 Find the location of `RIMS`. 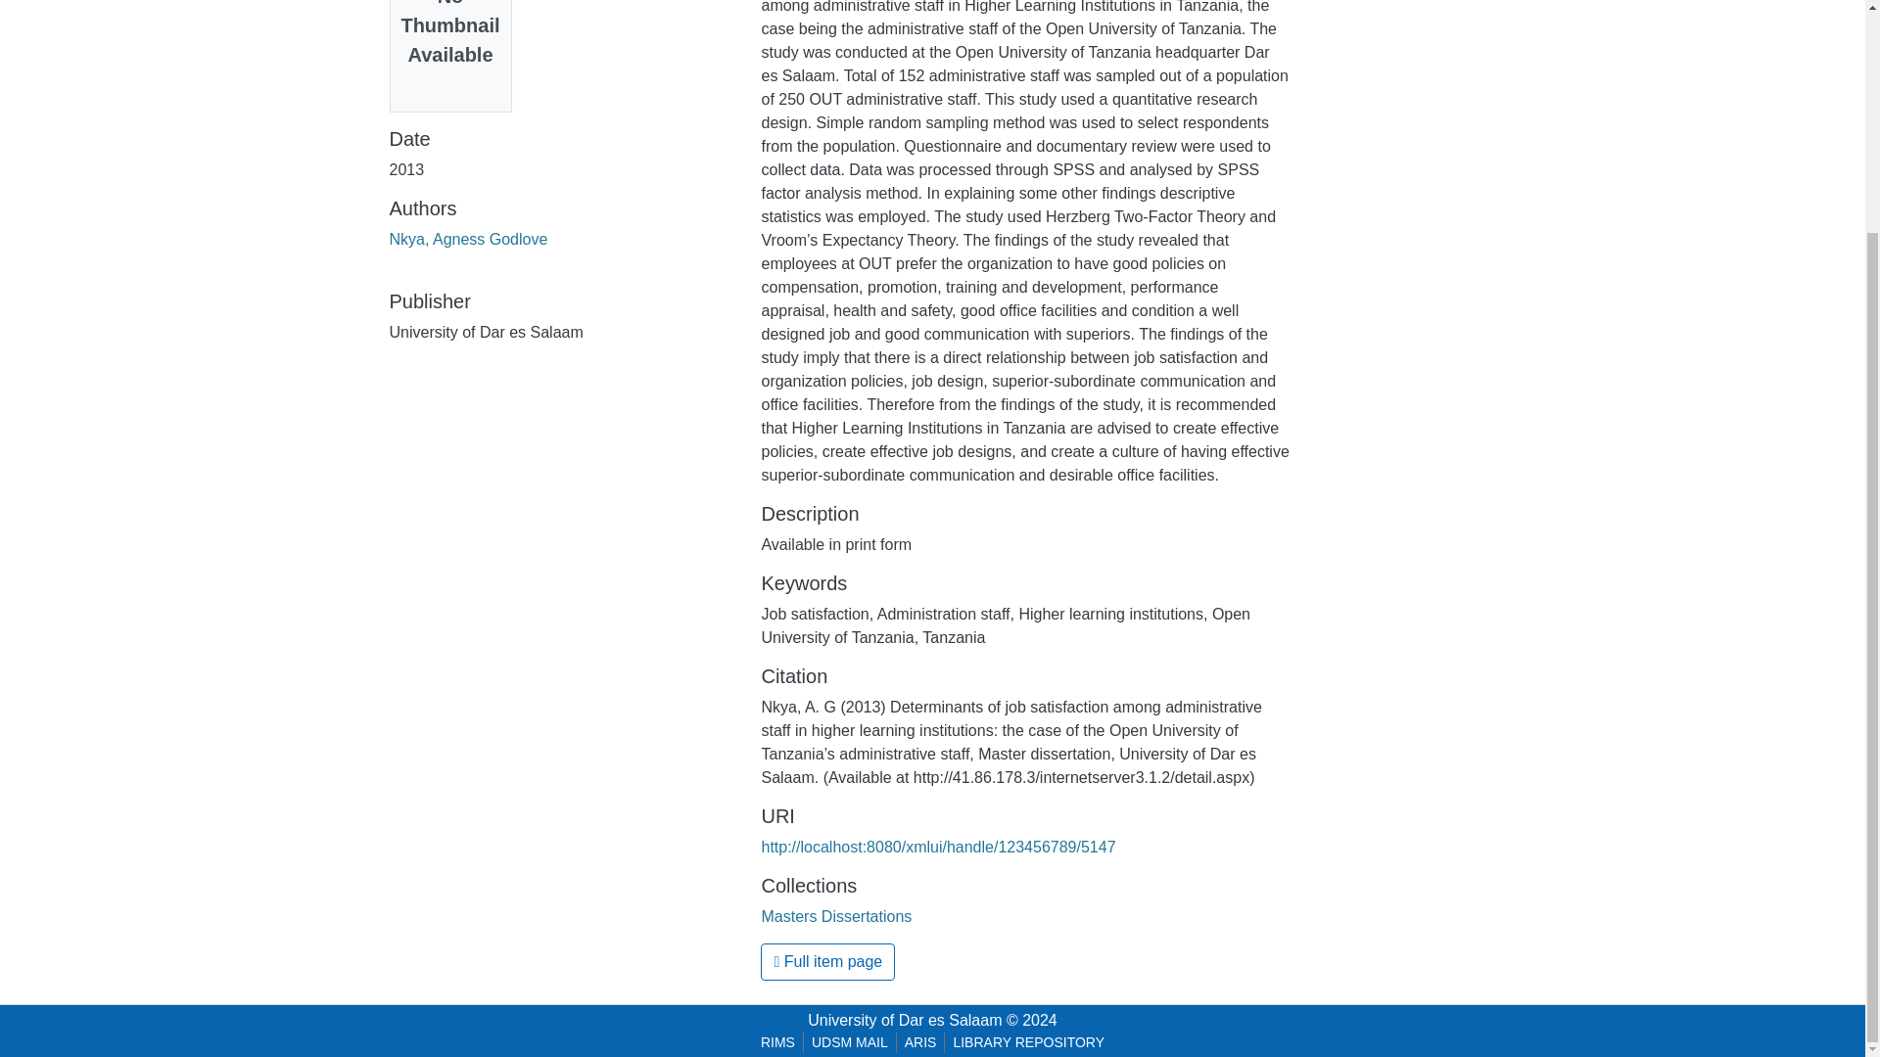

RIMS is located at coordinates (777, 1042).